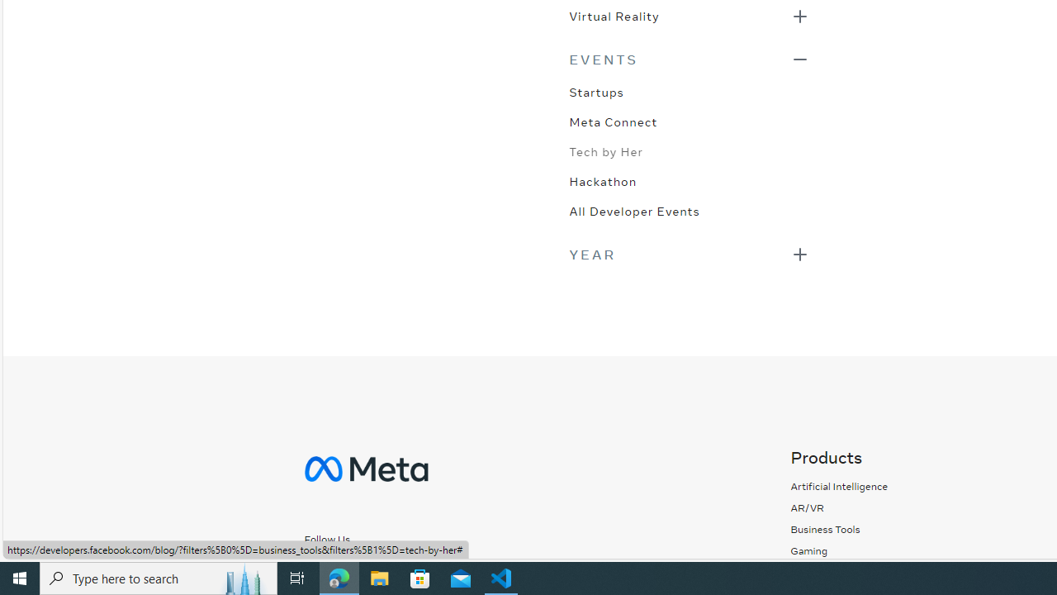  I want to click on Follow us on Twitter, so click(386, 568).